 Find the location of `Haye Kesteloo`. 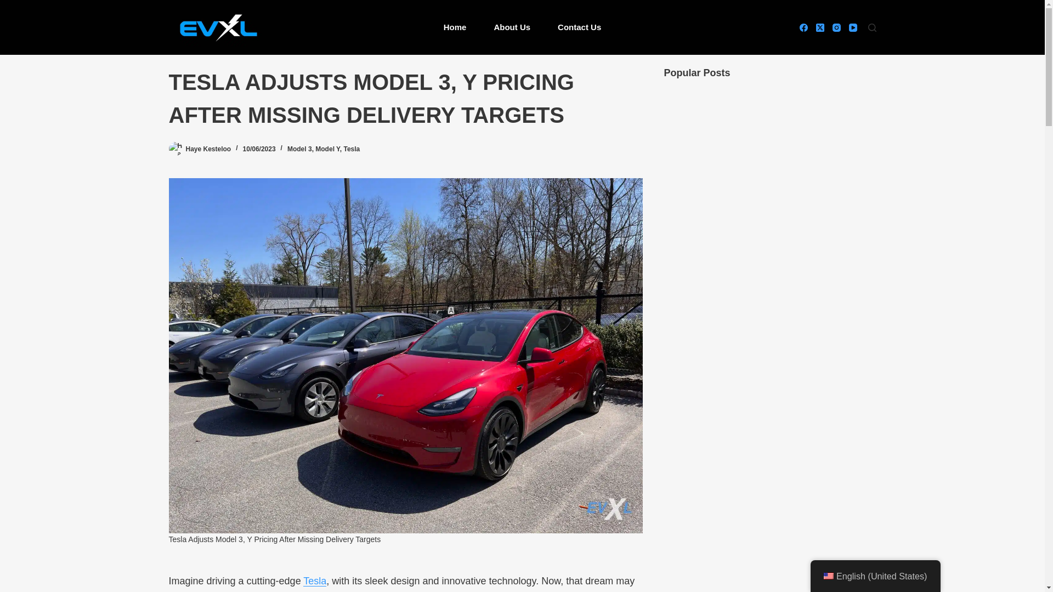

Haye Kesteloo is located at coordinates (207, 149).